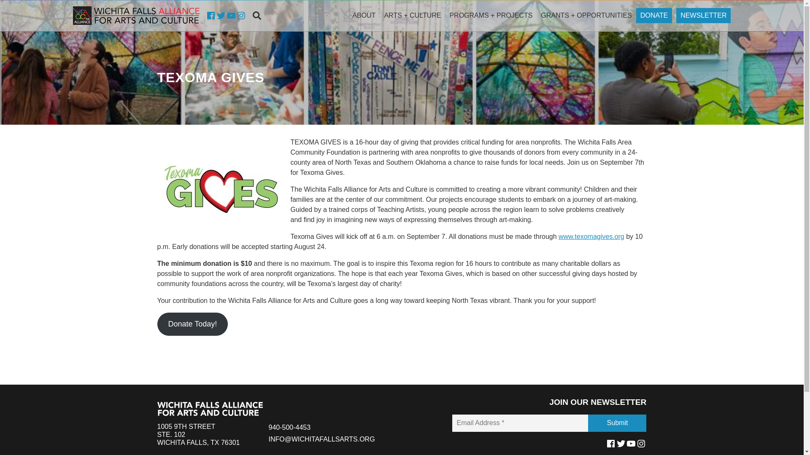 Image resolution: width=810 pixels, height=455 pixels. What do you see at coordinates (591, 236) in the screenshot?
I see `www.texomagives.org` at bounding box center [591, 236].